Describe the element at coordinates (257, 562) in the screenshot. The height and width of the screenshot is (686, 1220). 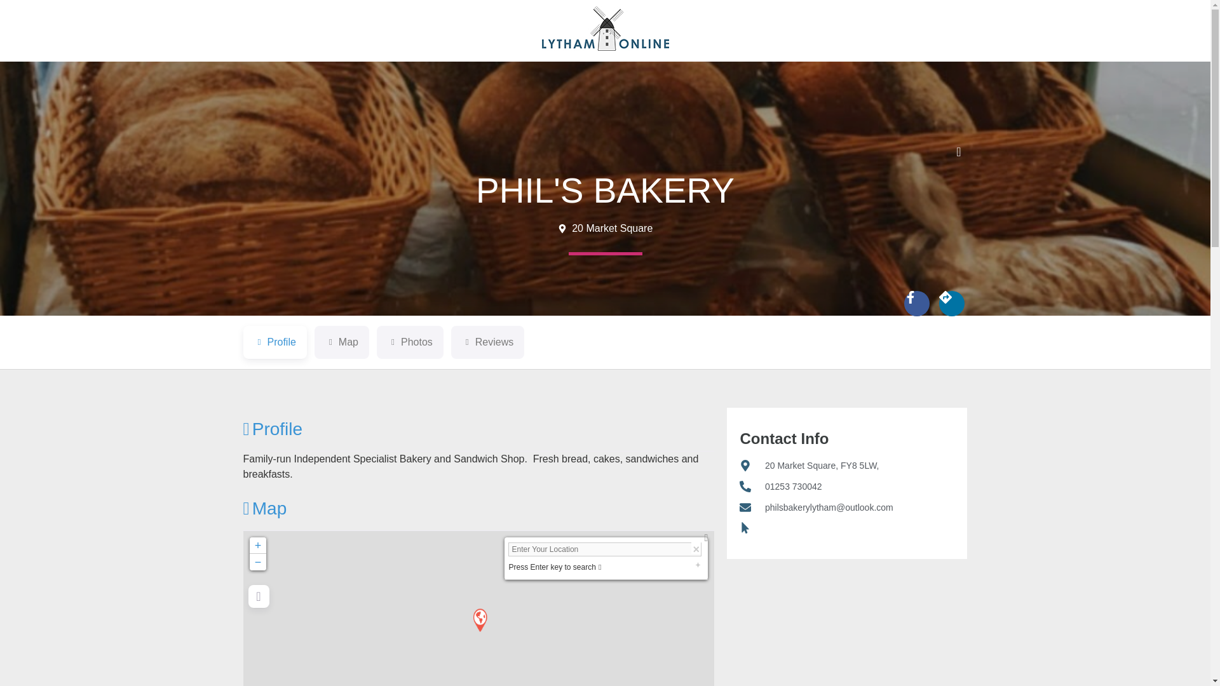
I see `Zoom out` at that location.